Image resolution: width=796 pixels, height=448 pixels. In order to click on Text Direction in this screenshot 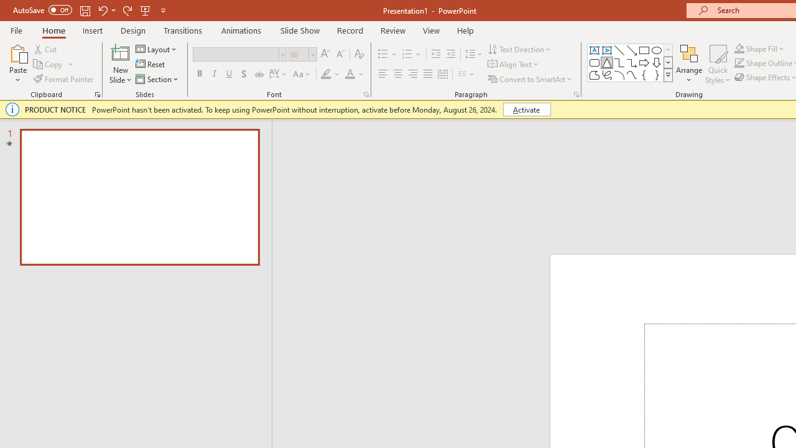, I will do `click(520, 49)`.